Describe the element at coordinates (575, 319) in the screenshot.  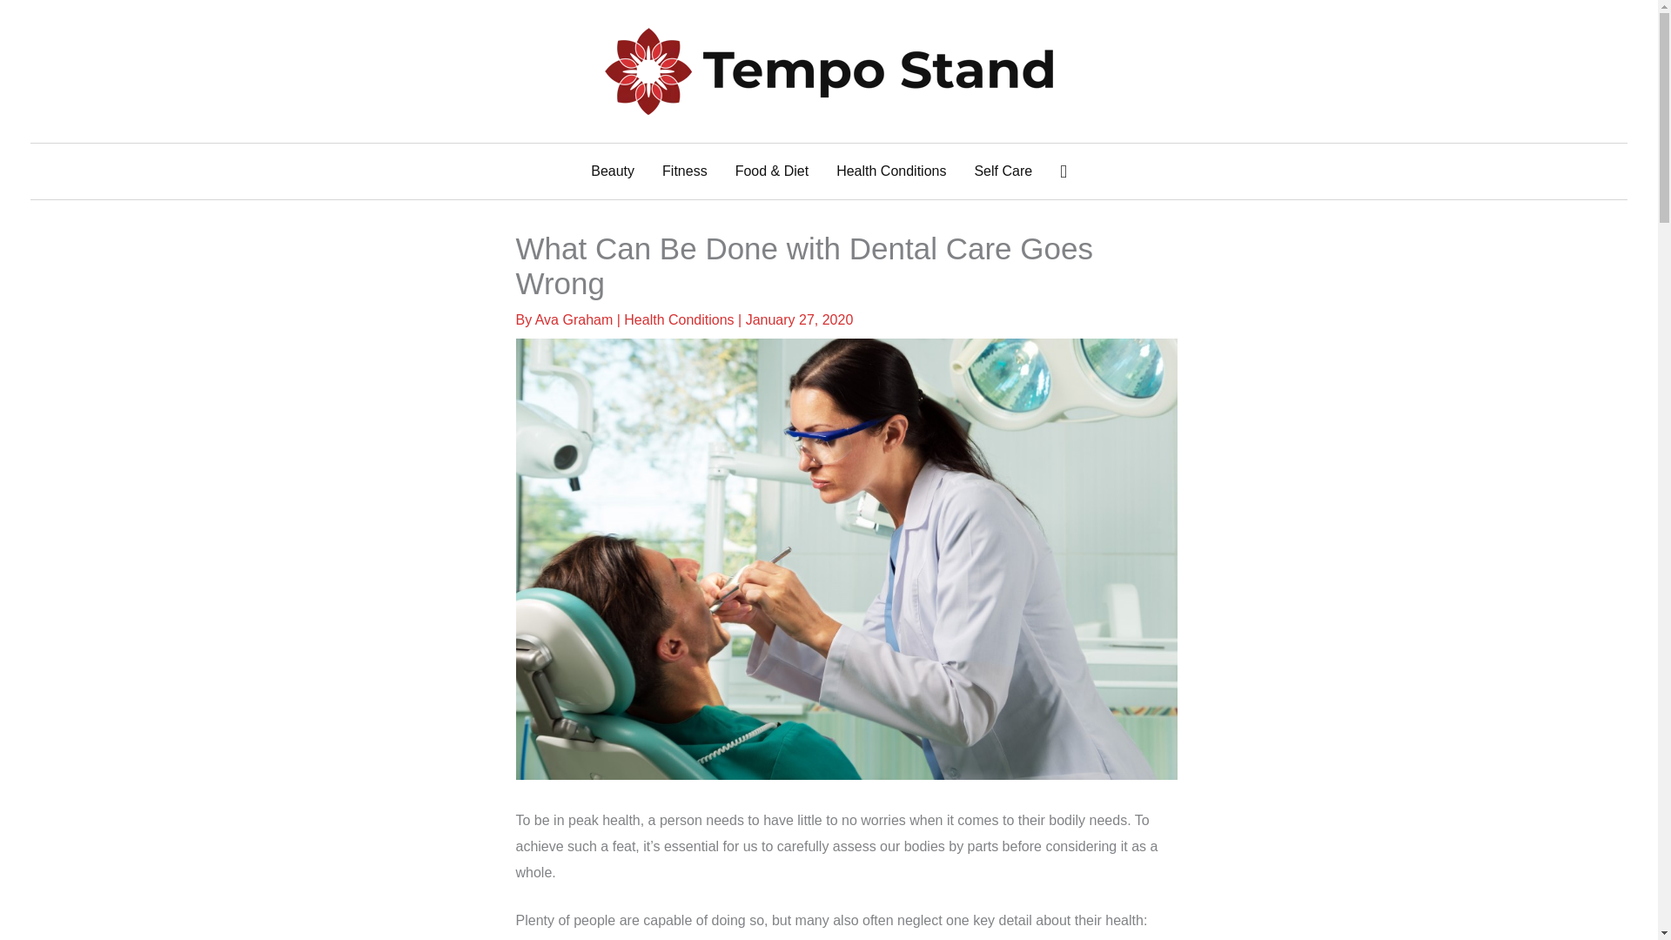
I see `View all posts by Ava Graham` at that location.